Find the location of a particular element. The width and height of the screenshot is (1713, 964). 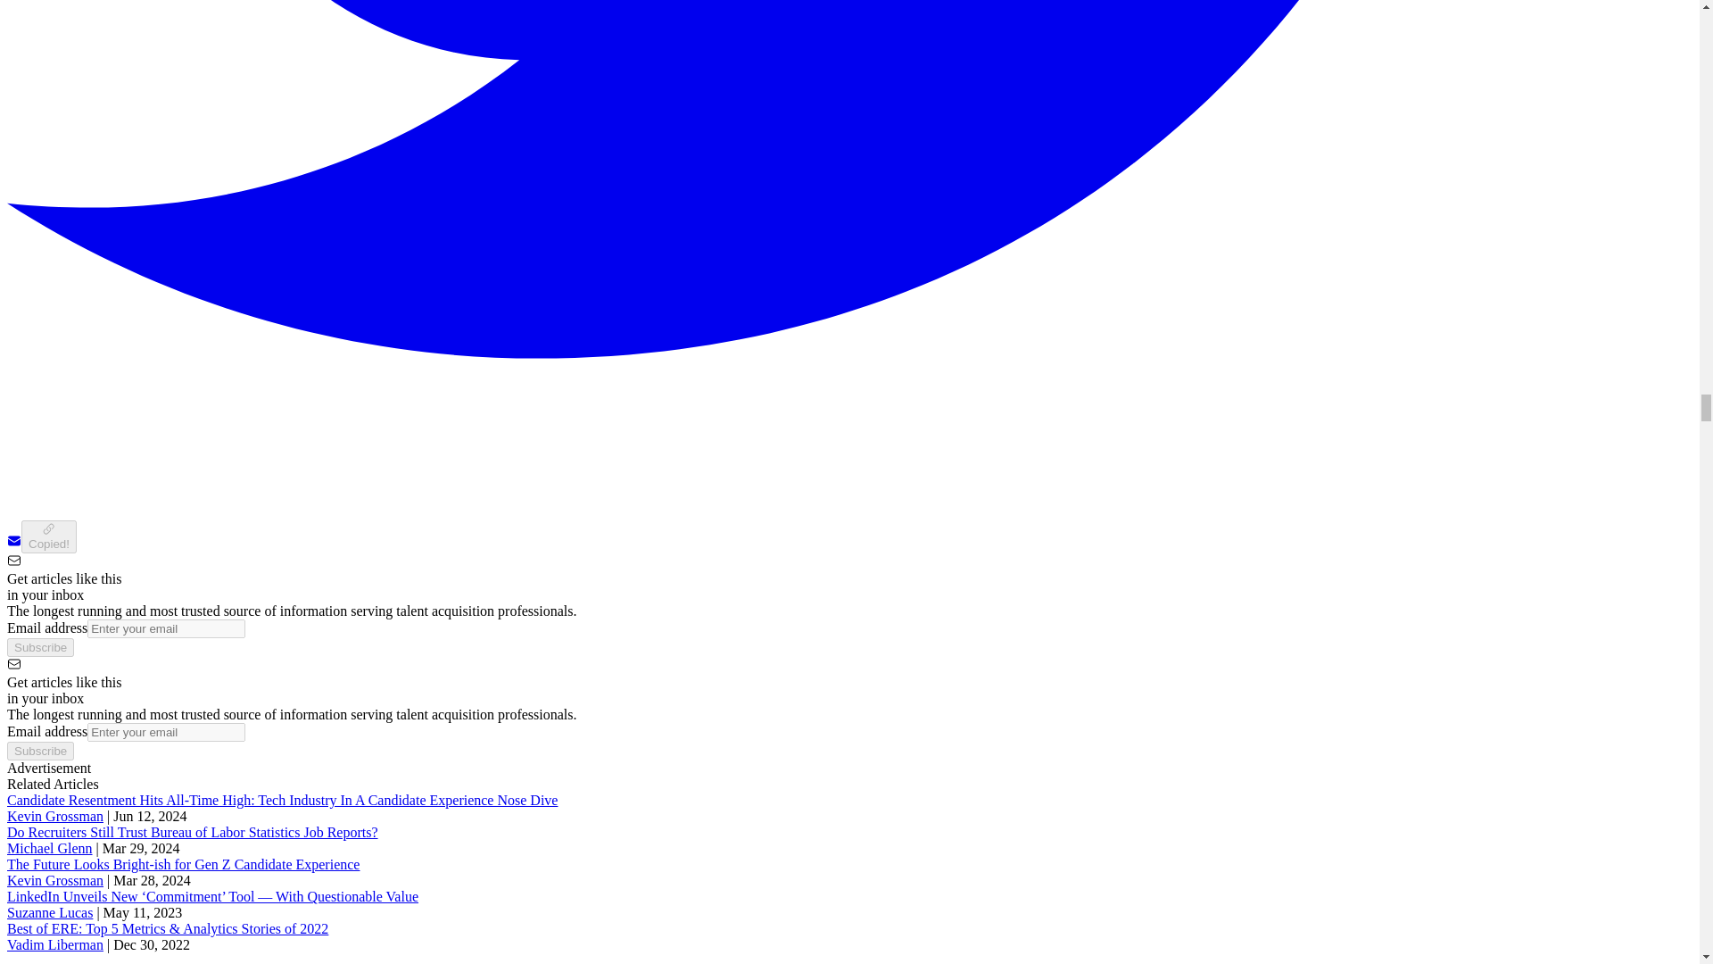

Copied! is located at coordinates (48, 536).